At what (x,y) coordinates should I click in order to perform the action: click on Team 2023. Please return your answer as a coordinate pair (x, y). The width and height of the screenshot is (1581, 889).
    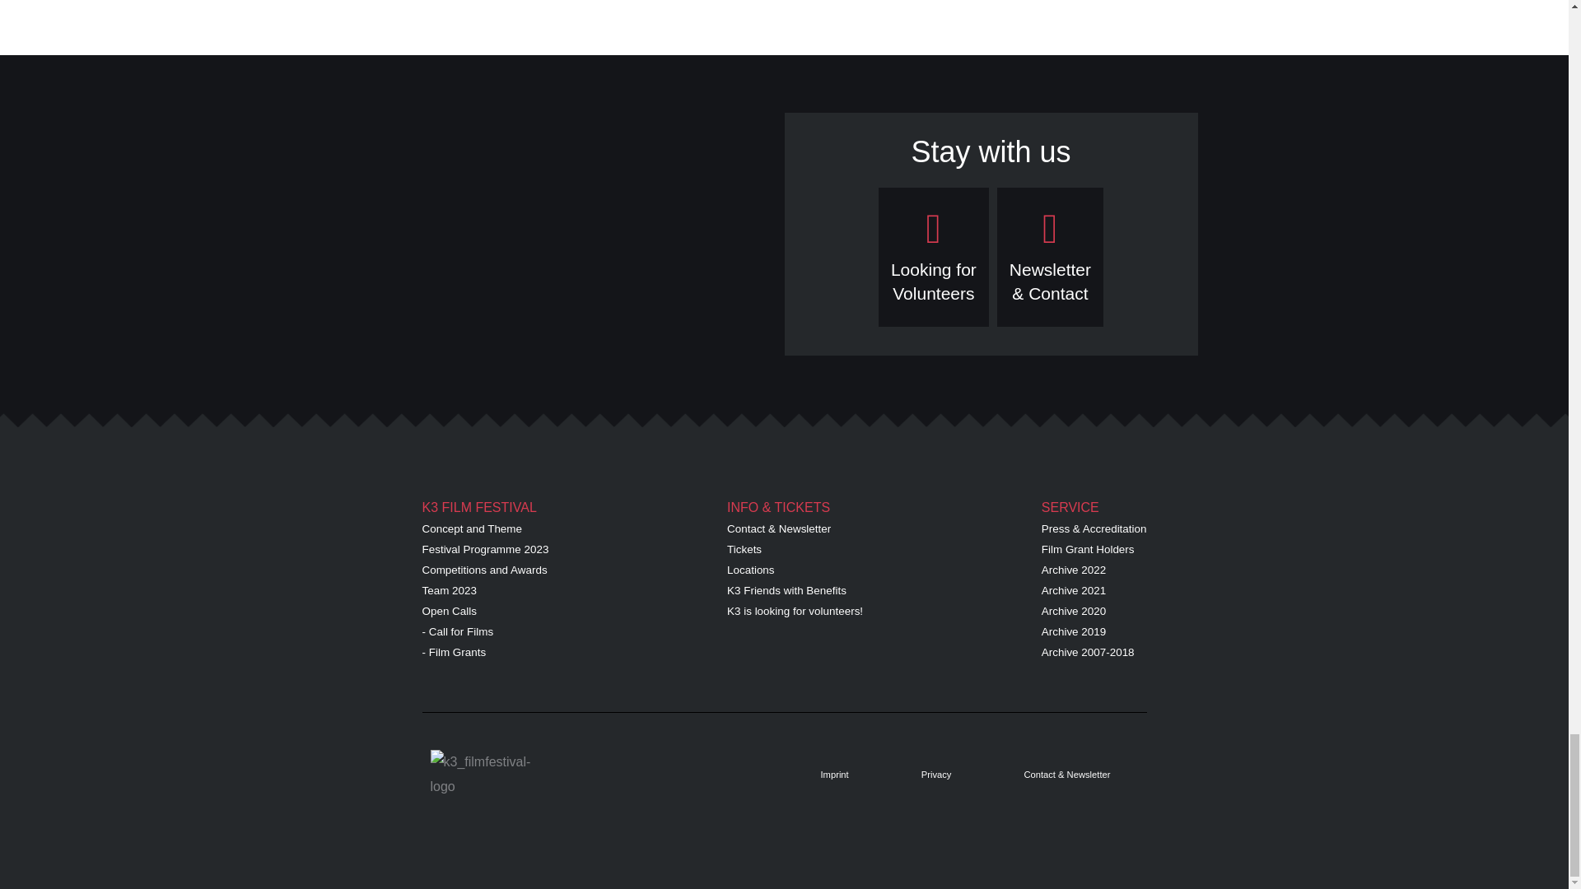
    Looking at the image, I should click on (934, 282).